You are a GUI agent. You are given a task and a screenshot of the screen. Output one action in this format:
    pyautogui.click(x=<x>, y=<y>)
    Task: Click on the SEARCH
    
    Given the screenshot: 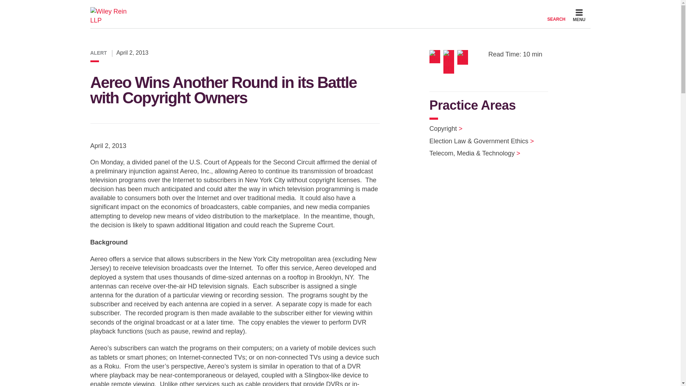 What is the action you would take?
    pyautogui.click(x=556, y=15)
    